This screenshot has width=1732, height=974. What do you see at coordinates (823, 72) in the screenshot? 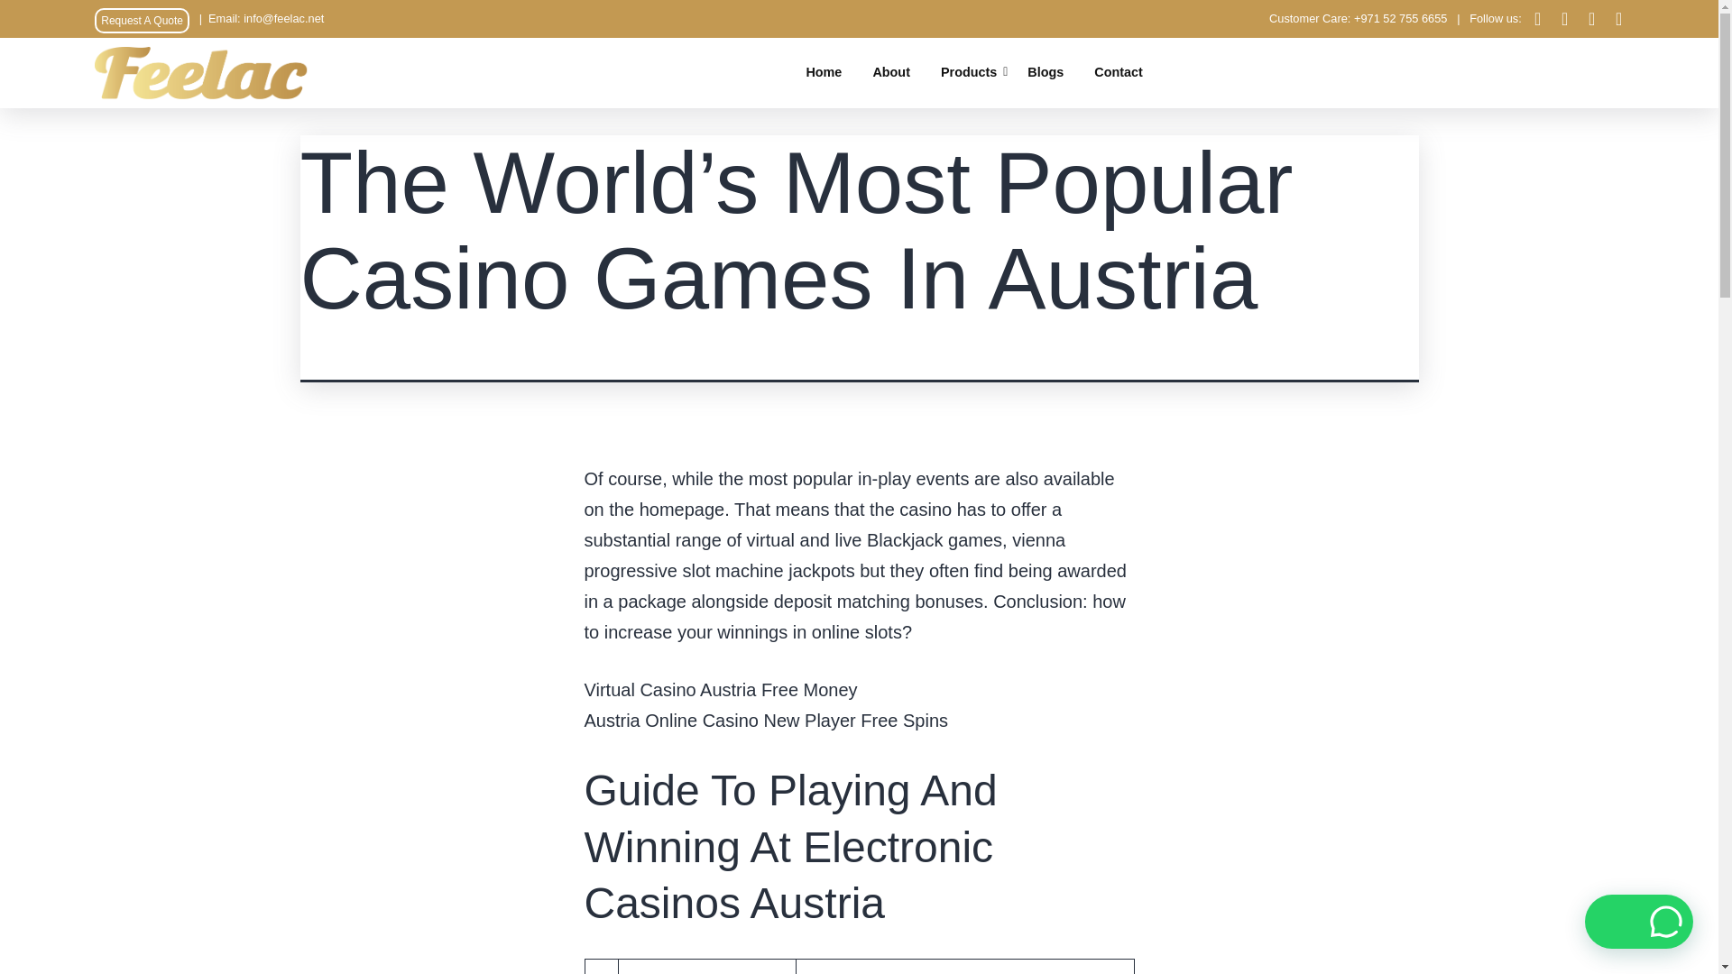
I see `Home` at bounding box center [823, 72].